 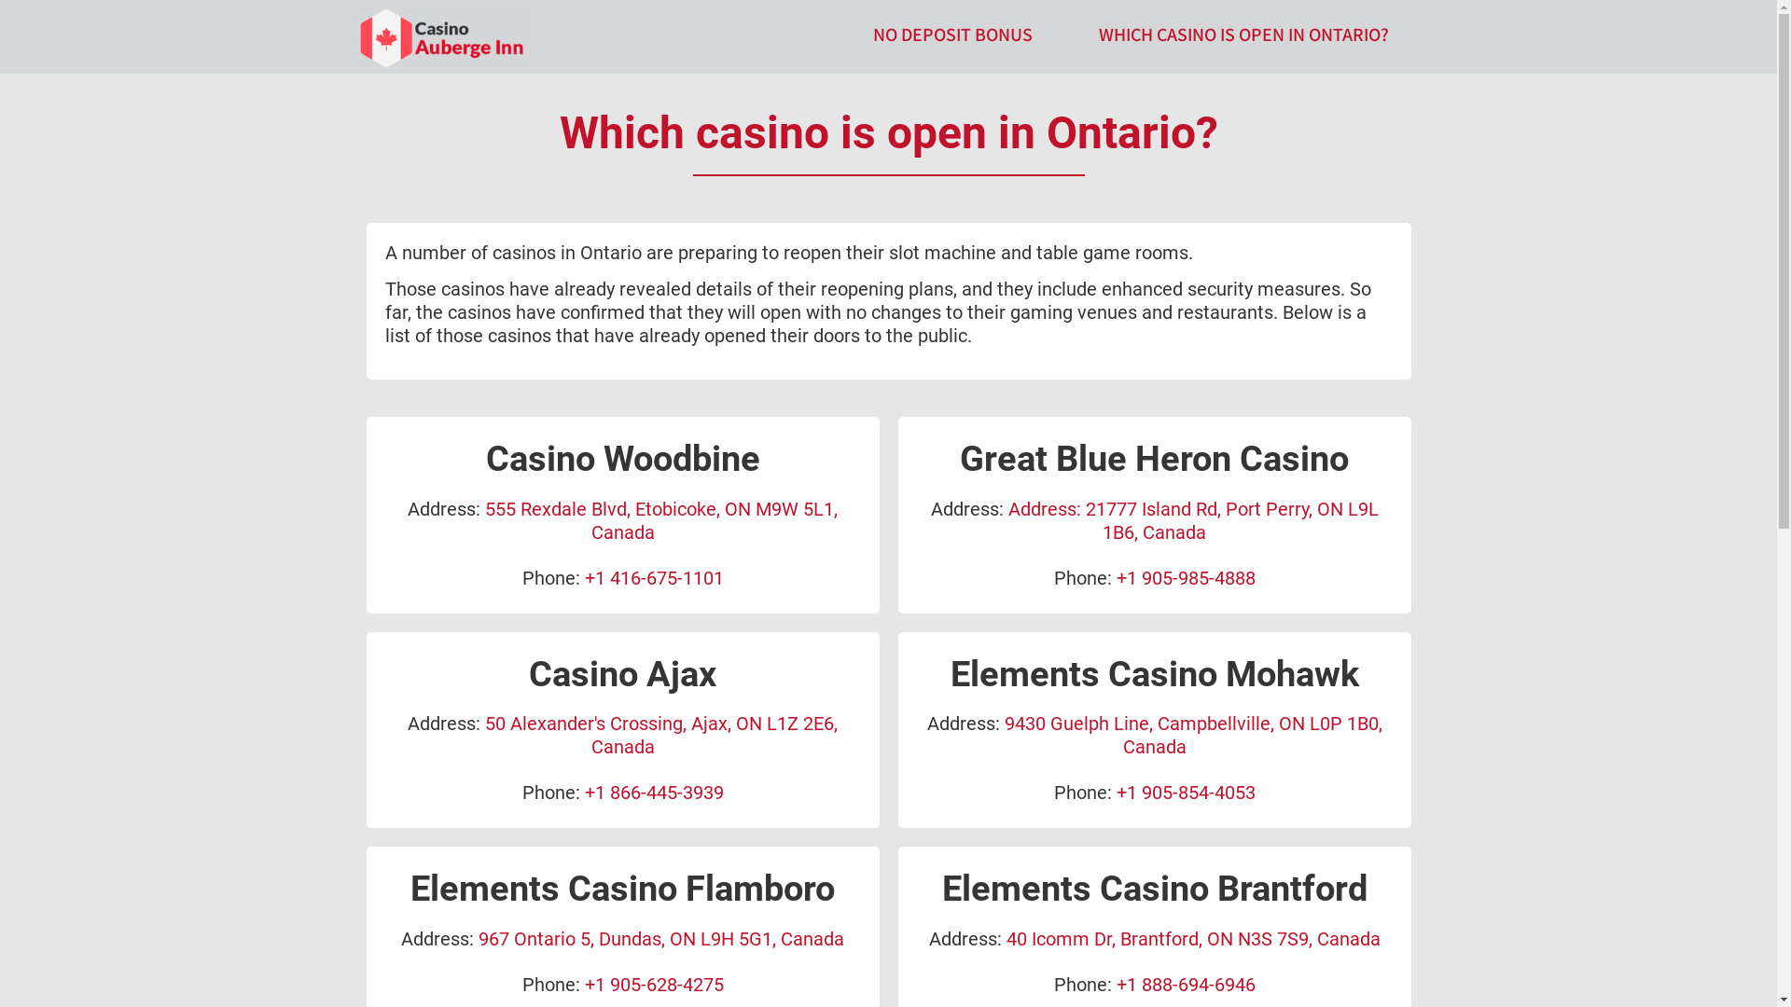 What do you see at coordinates (1185, 578) in the screenshot?
I see `+1 905-985-4888` at bounding box center [1185, 578].